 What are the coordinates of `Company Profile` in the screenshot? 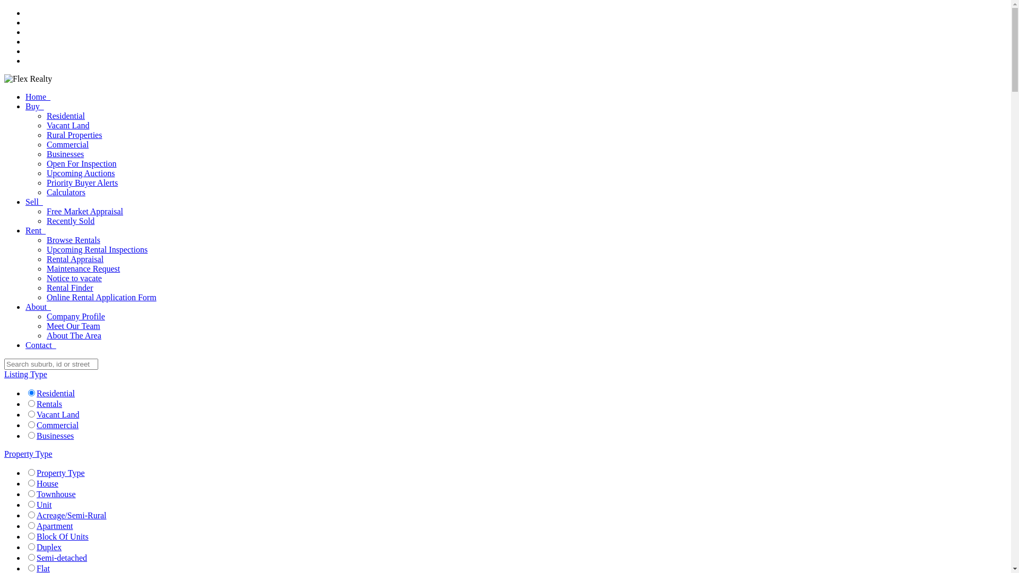 It's located at (76, 316).